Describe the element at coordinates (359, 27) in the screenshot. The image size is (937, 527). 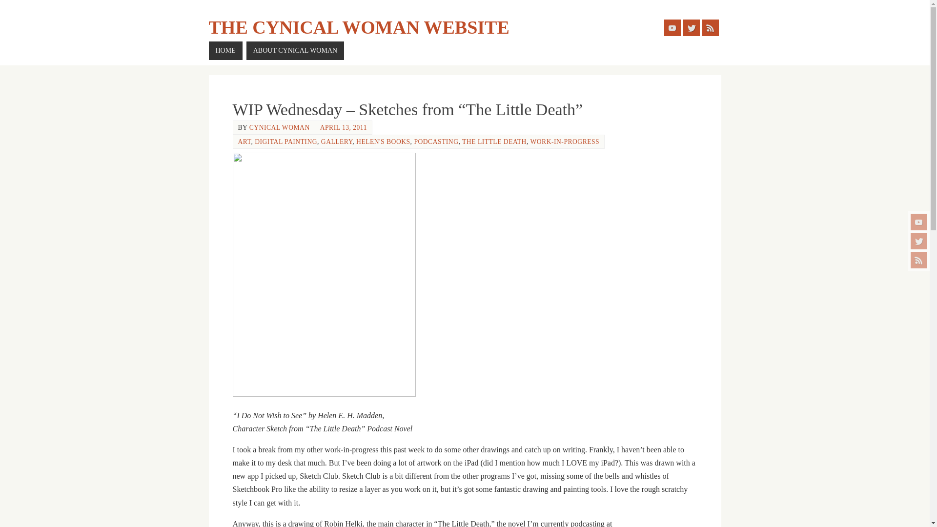
I see `The Cynical Woman Website` at that location.